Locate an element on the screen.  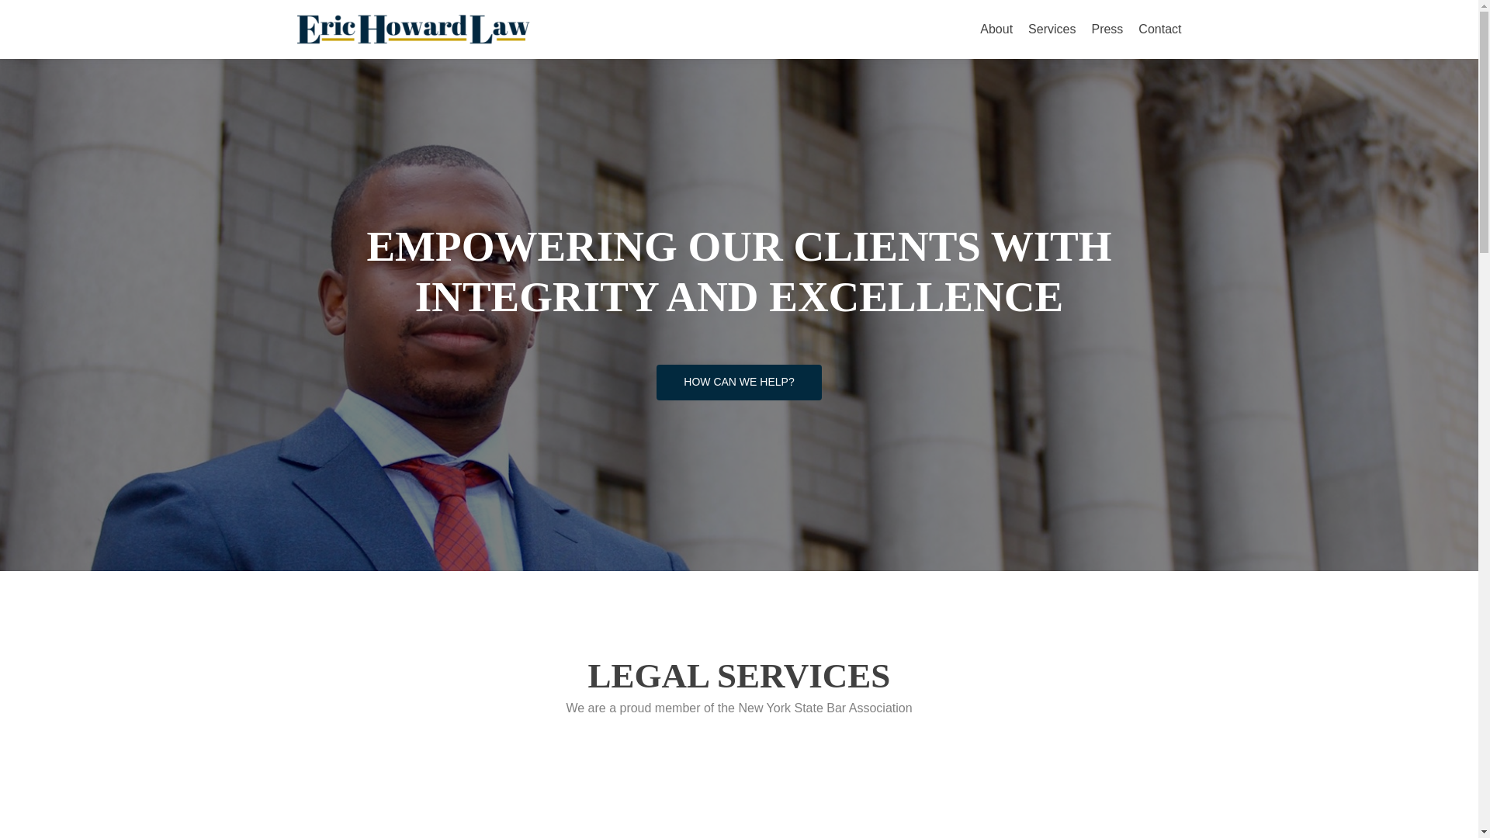
Services is located at coordinates (1052, 29).